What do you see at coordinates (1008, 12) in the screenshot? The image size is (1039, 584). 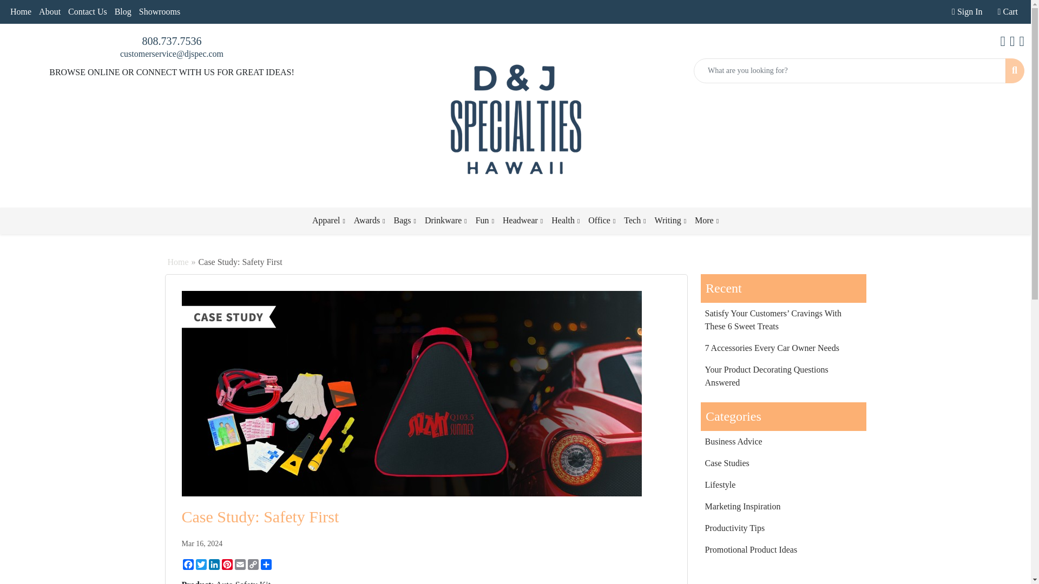 I see `Cart` at bounding box center [1008, 12].